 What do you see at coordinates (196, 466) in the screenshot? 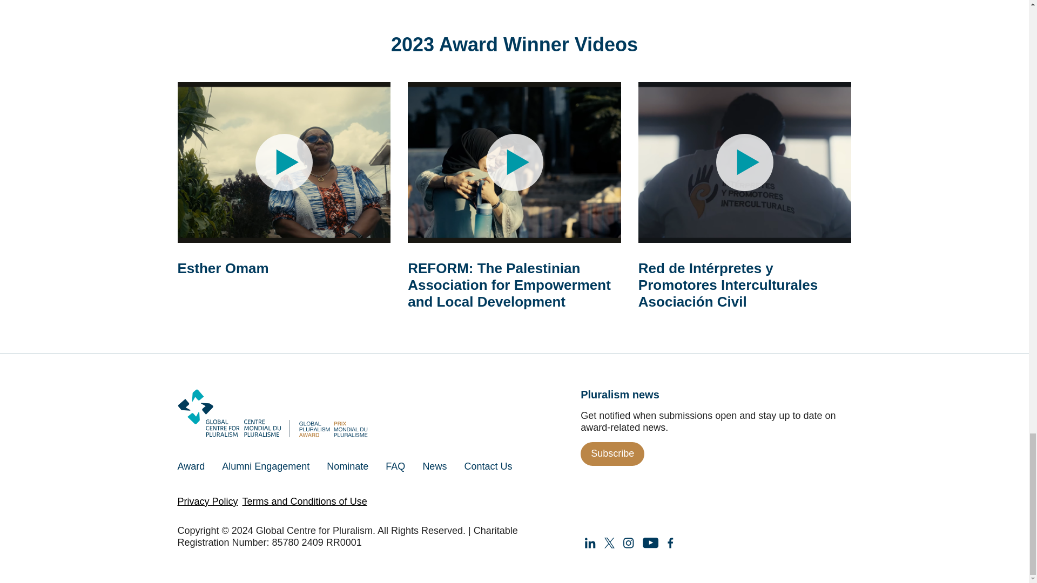
I see `Award` at bounding box center [196, 466].